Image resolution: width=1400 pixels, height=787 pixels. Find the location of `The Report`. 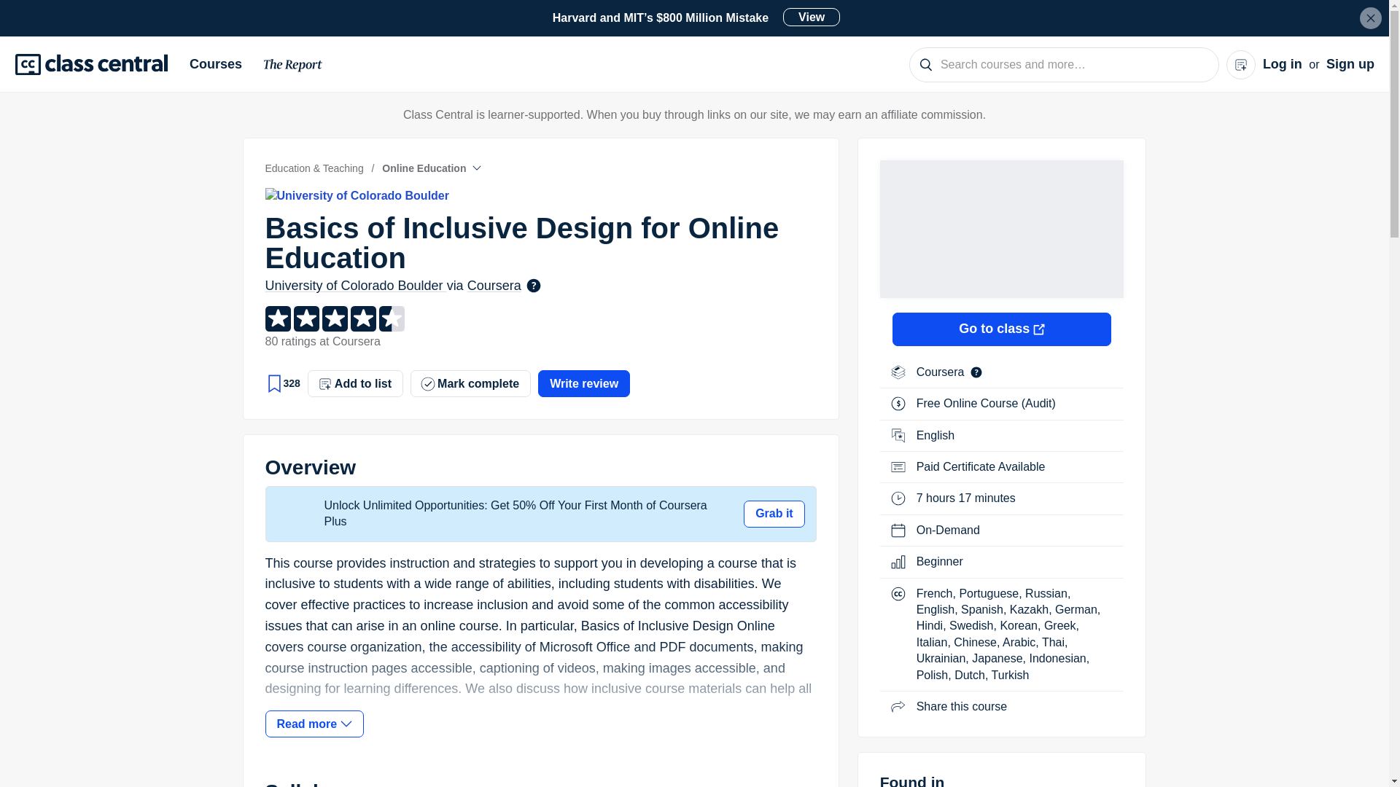

The Report is located at coordinates (293, 67).